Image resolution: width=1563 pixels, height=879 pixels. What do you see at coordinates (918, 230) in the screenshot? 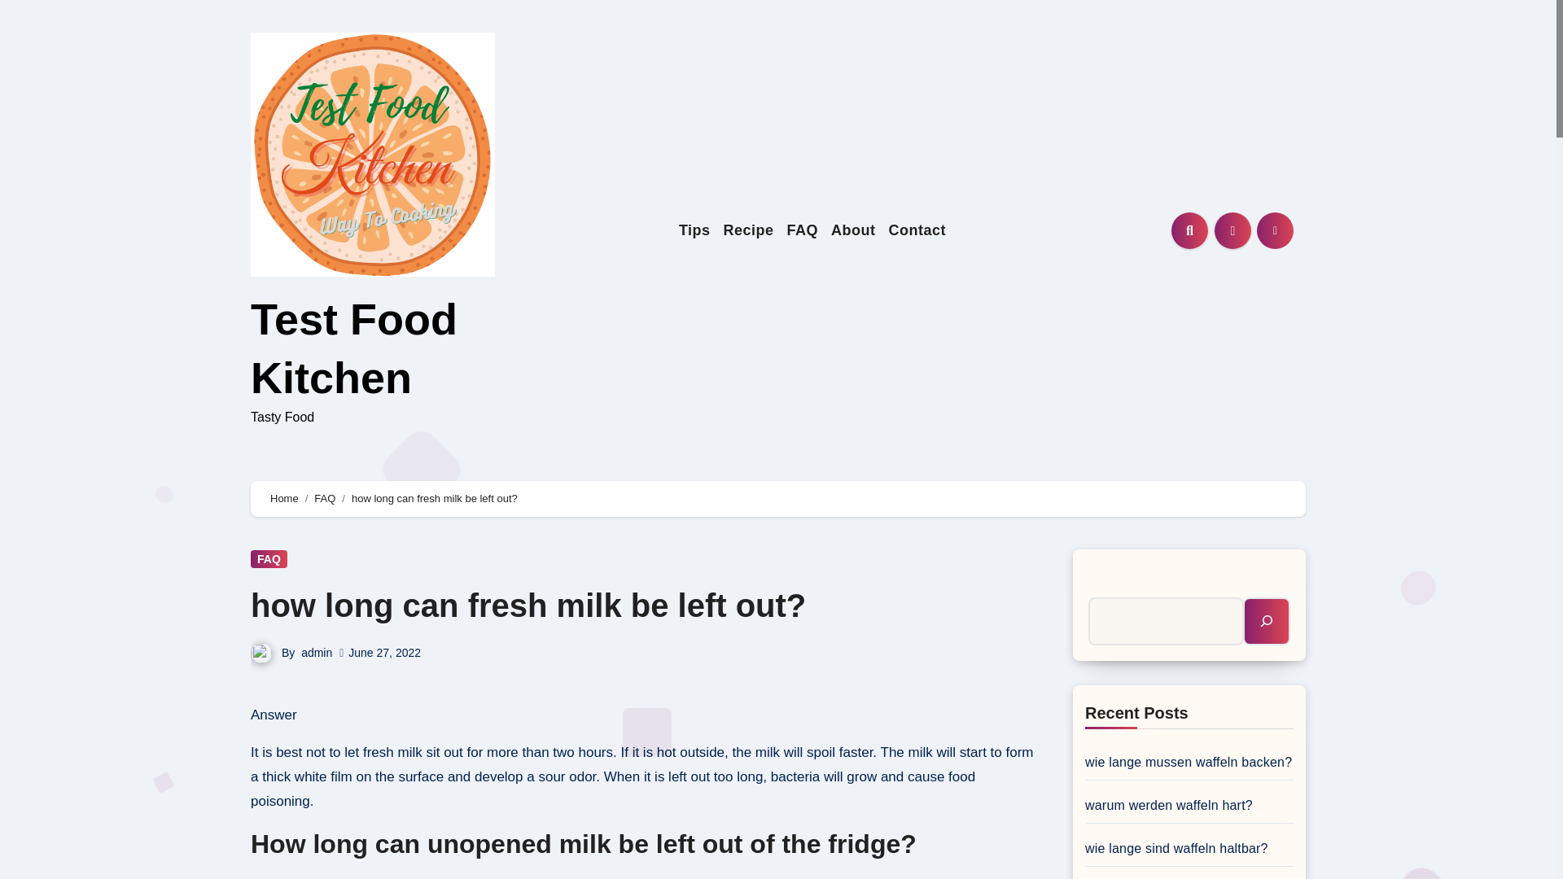
I see `Contact` at bounding box center [918, 230].